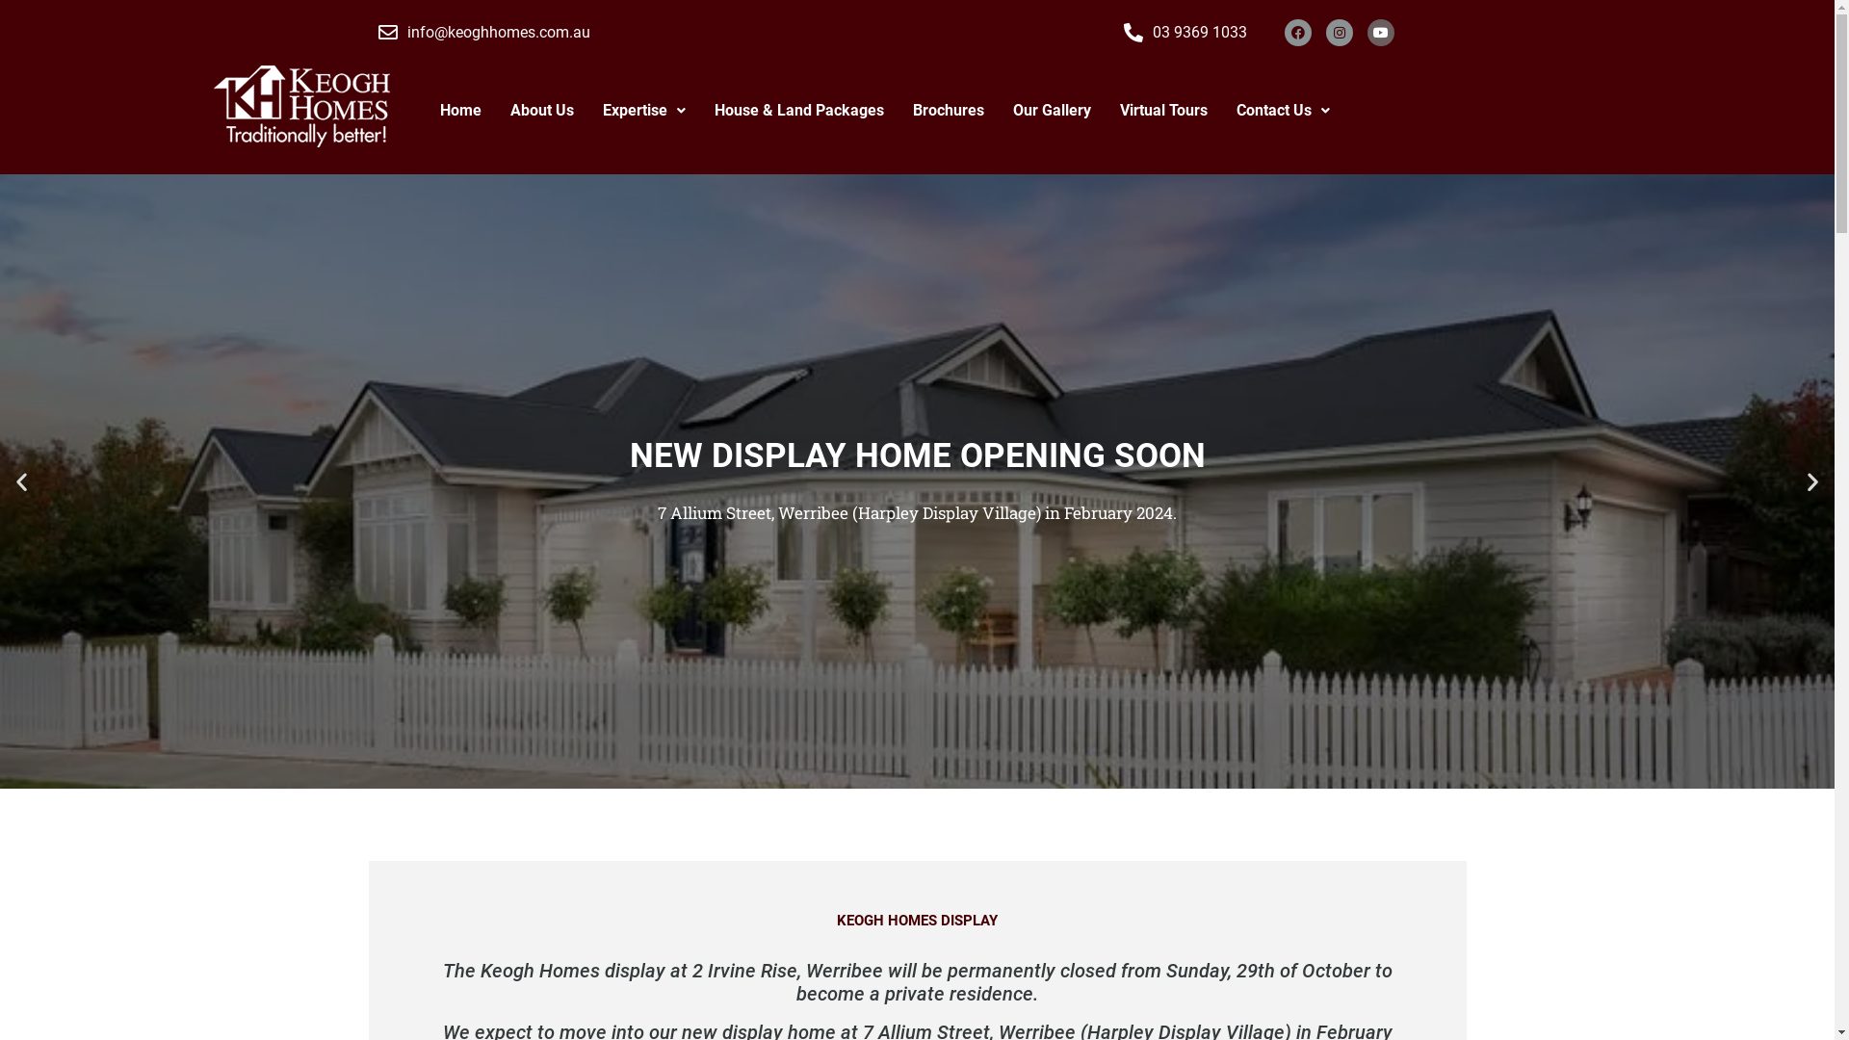 The width and height of the screenshot is (1849, 1040). What do you see at coordinates (460, 111) in the screenshot?
I see `Home` at bounding box center [460, 111].